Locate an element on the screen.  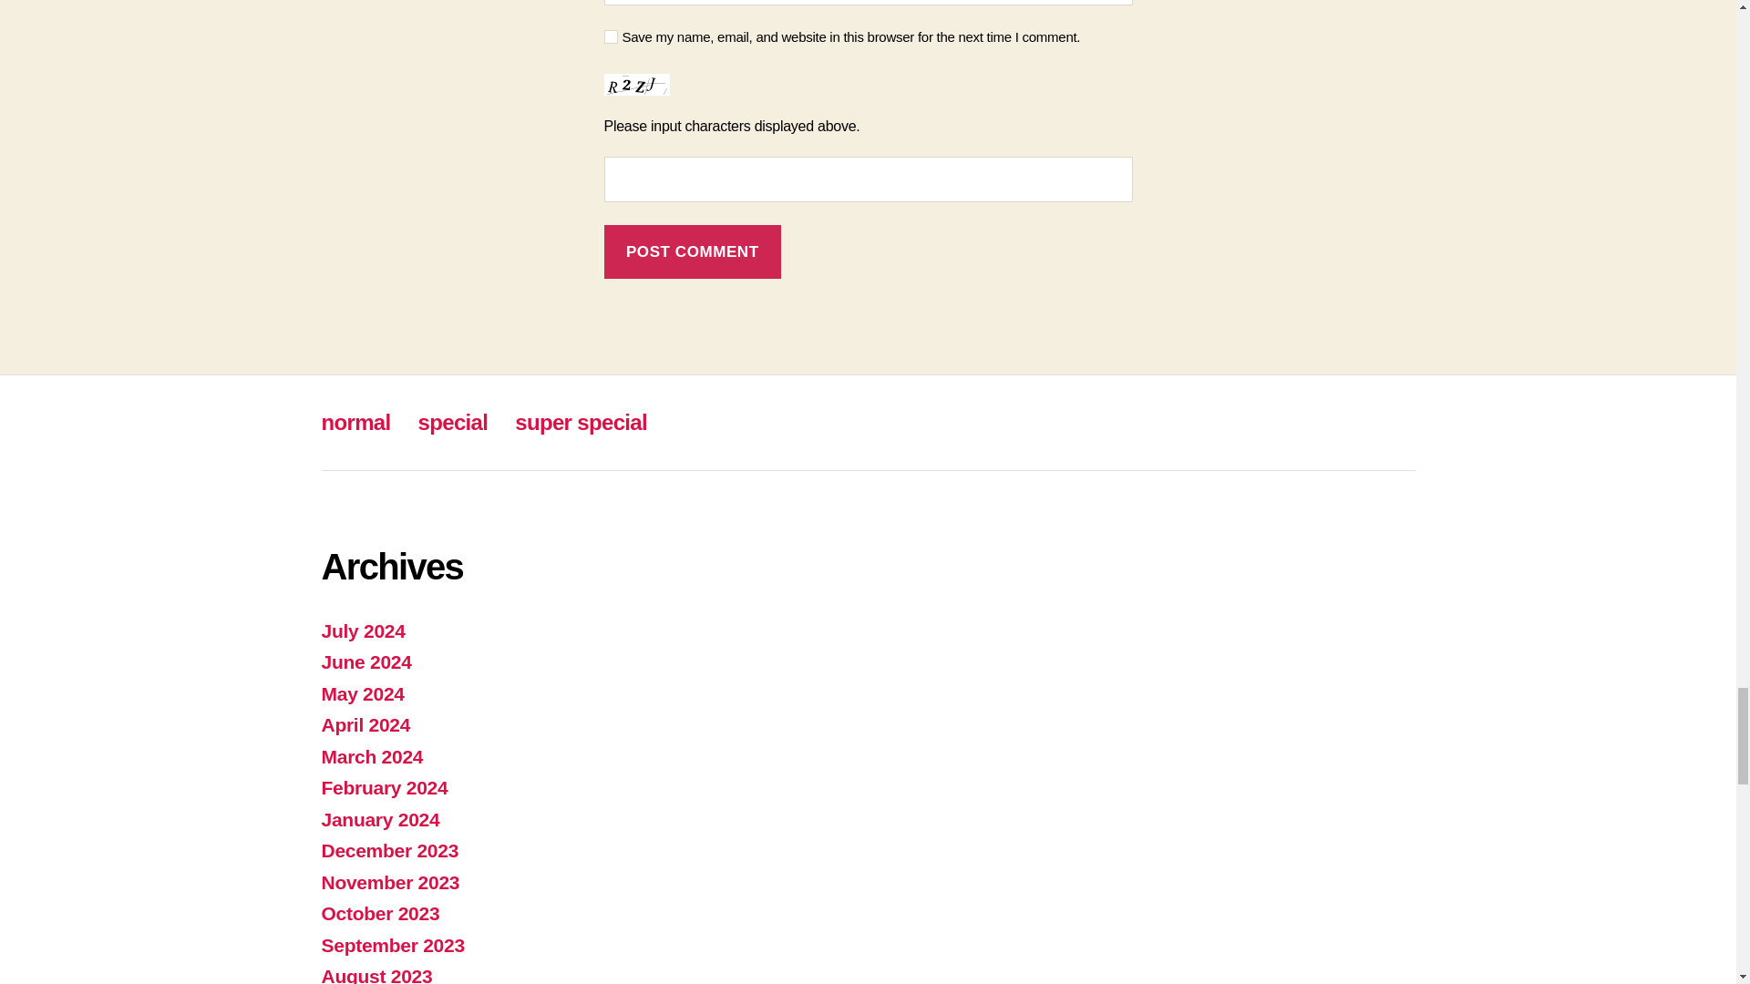
normal is located at coordinates (355, 423).